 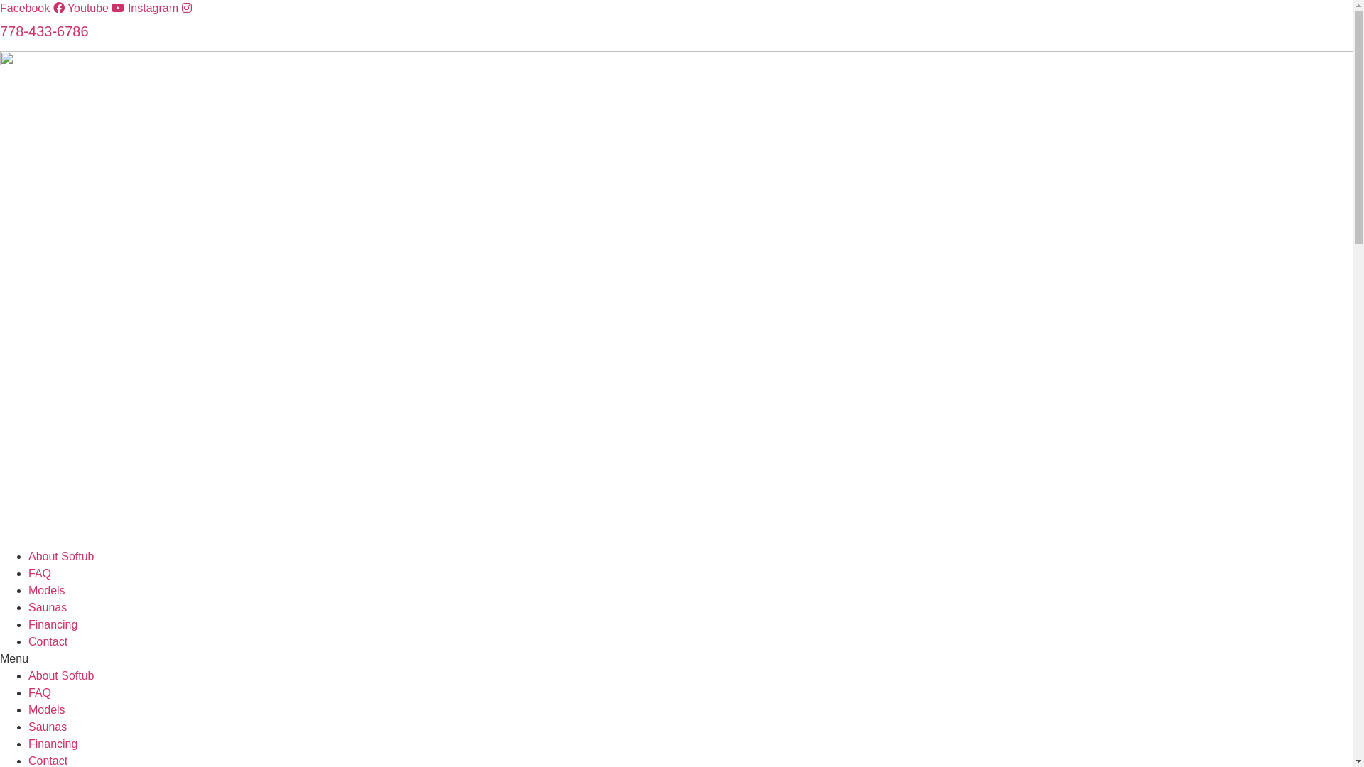 I want to click on Saunas, so click(x=48, y=608).